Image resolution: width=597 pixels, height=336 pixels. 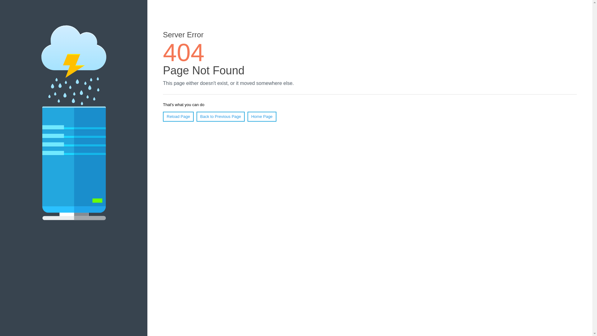 What do you see at coordinates (262, 117) in the screenshot?
I see `Home Page` at bounding box center [262, 117].